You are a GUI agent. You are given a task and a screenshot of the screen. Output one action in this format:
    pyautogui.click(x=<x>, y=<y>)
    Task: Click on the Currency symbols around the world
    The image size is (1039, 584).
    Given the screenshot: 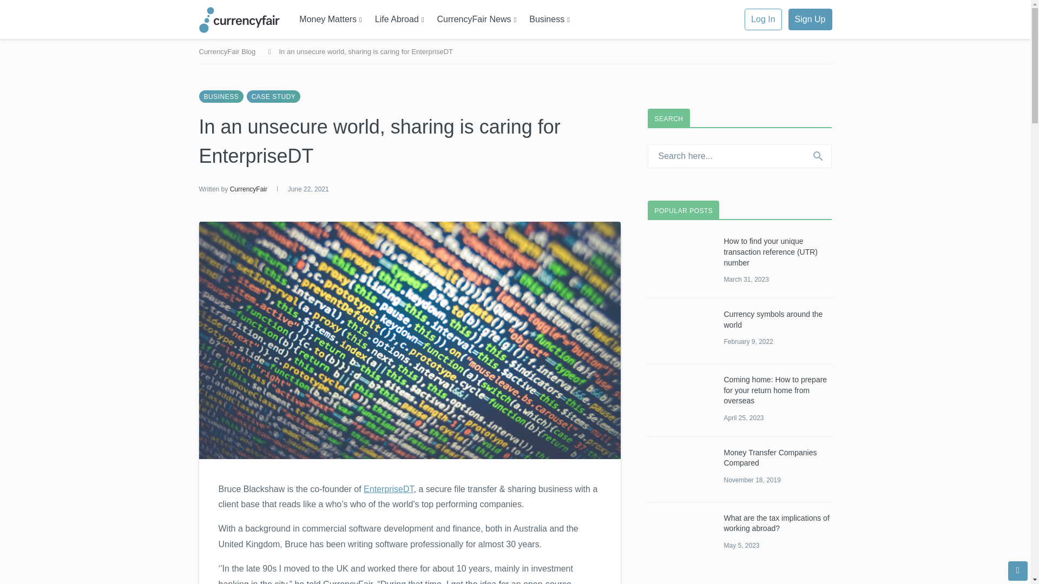 What is the action you would take?
    pyautogui.click(x=680, y=331)
    